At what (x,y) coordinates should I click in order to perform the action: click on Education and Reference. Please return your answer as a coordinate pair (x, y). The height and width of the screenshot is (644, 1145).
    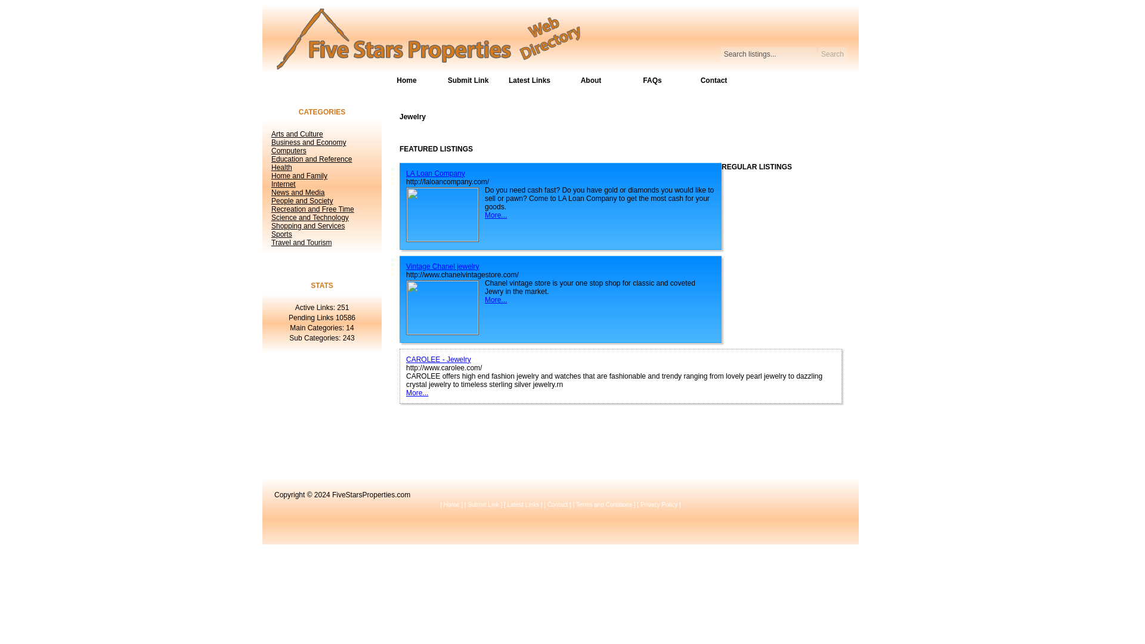
    Looking at the image, I should click on (311, 159).